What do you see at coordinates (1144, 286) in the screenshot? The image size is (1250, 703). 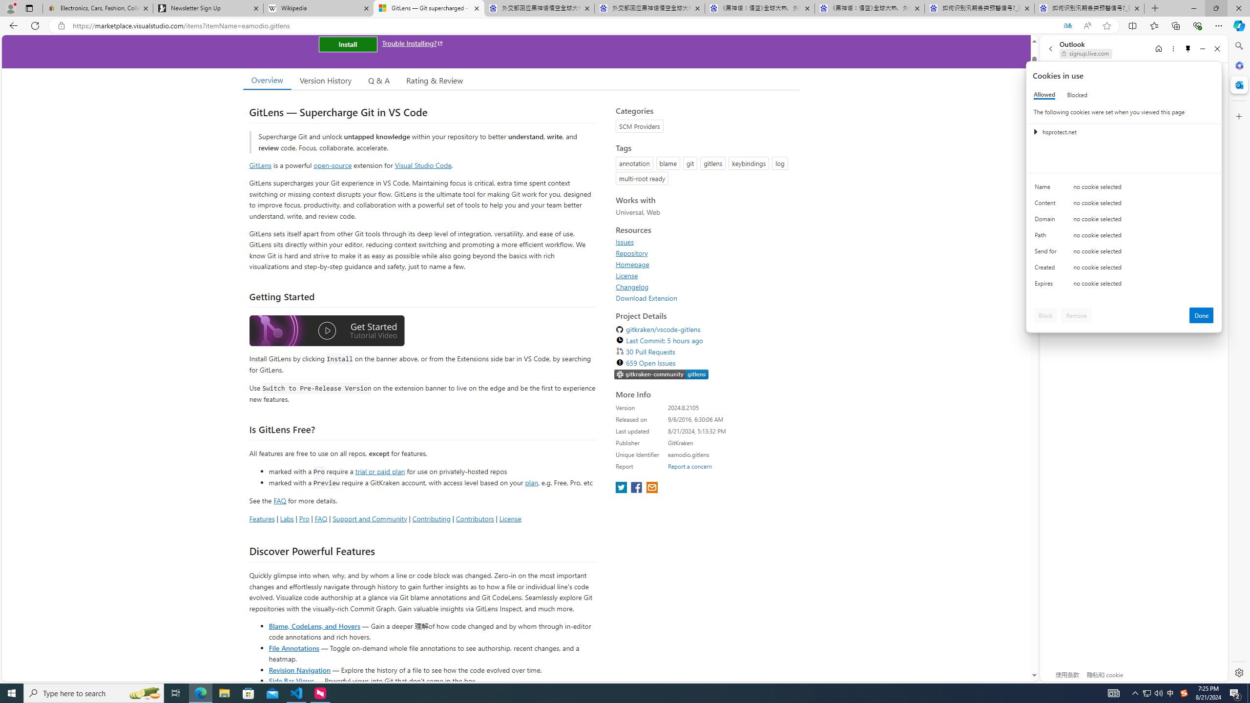 I see `no cookie selected` at bounding box center [1144, 286].